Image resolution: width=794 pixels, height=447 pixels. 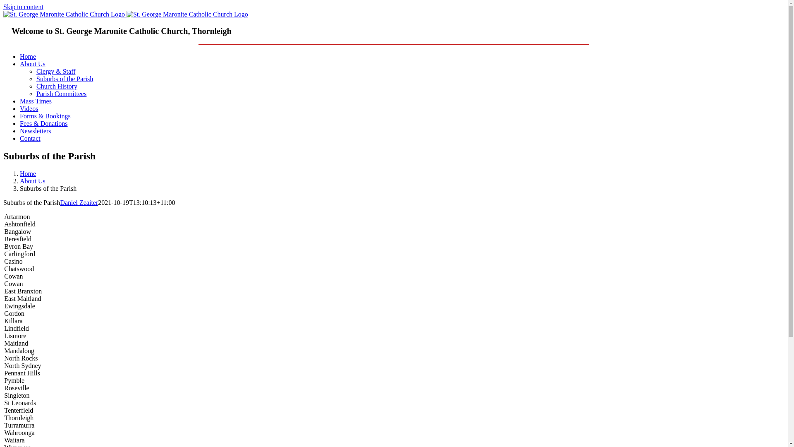 What do you see at coordinates (36, 101) in the screenshot?
I see `Mass Times` at bounding box center [36, 101].